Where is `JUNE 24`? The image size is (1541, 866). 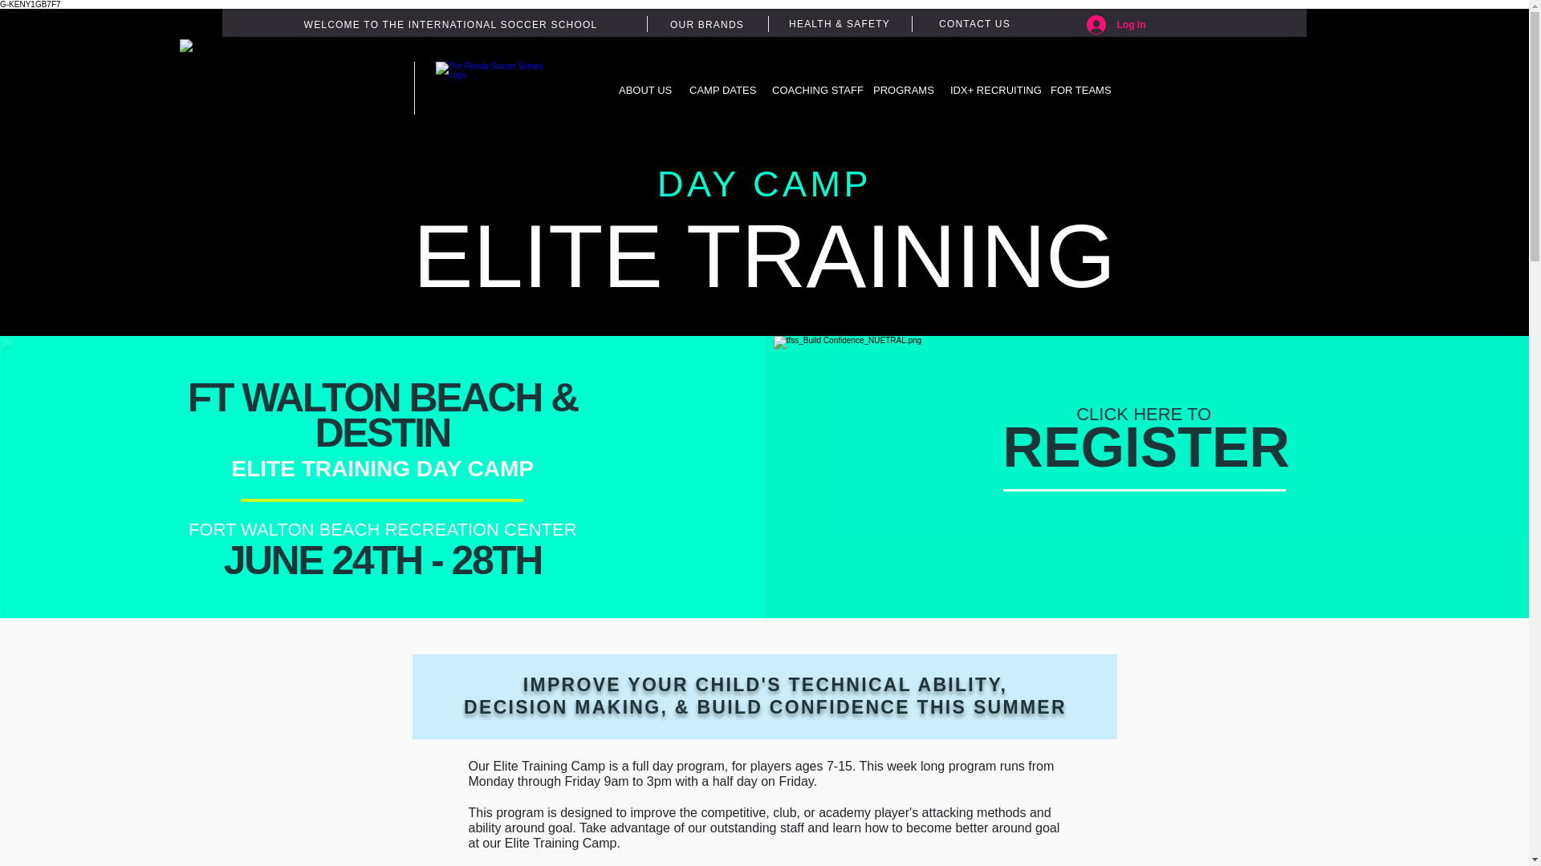 JUNE 24 is located at coordinates (298, 560).